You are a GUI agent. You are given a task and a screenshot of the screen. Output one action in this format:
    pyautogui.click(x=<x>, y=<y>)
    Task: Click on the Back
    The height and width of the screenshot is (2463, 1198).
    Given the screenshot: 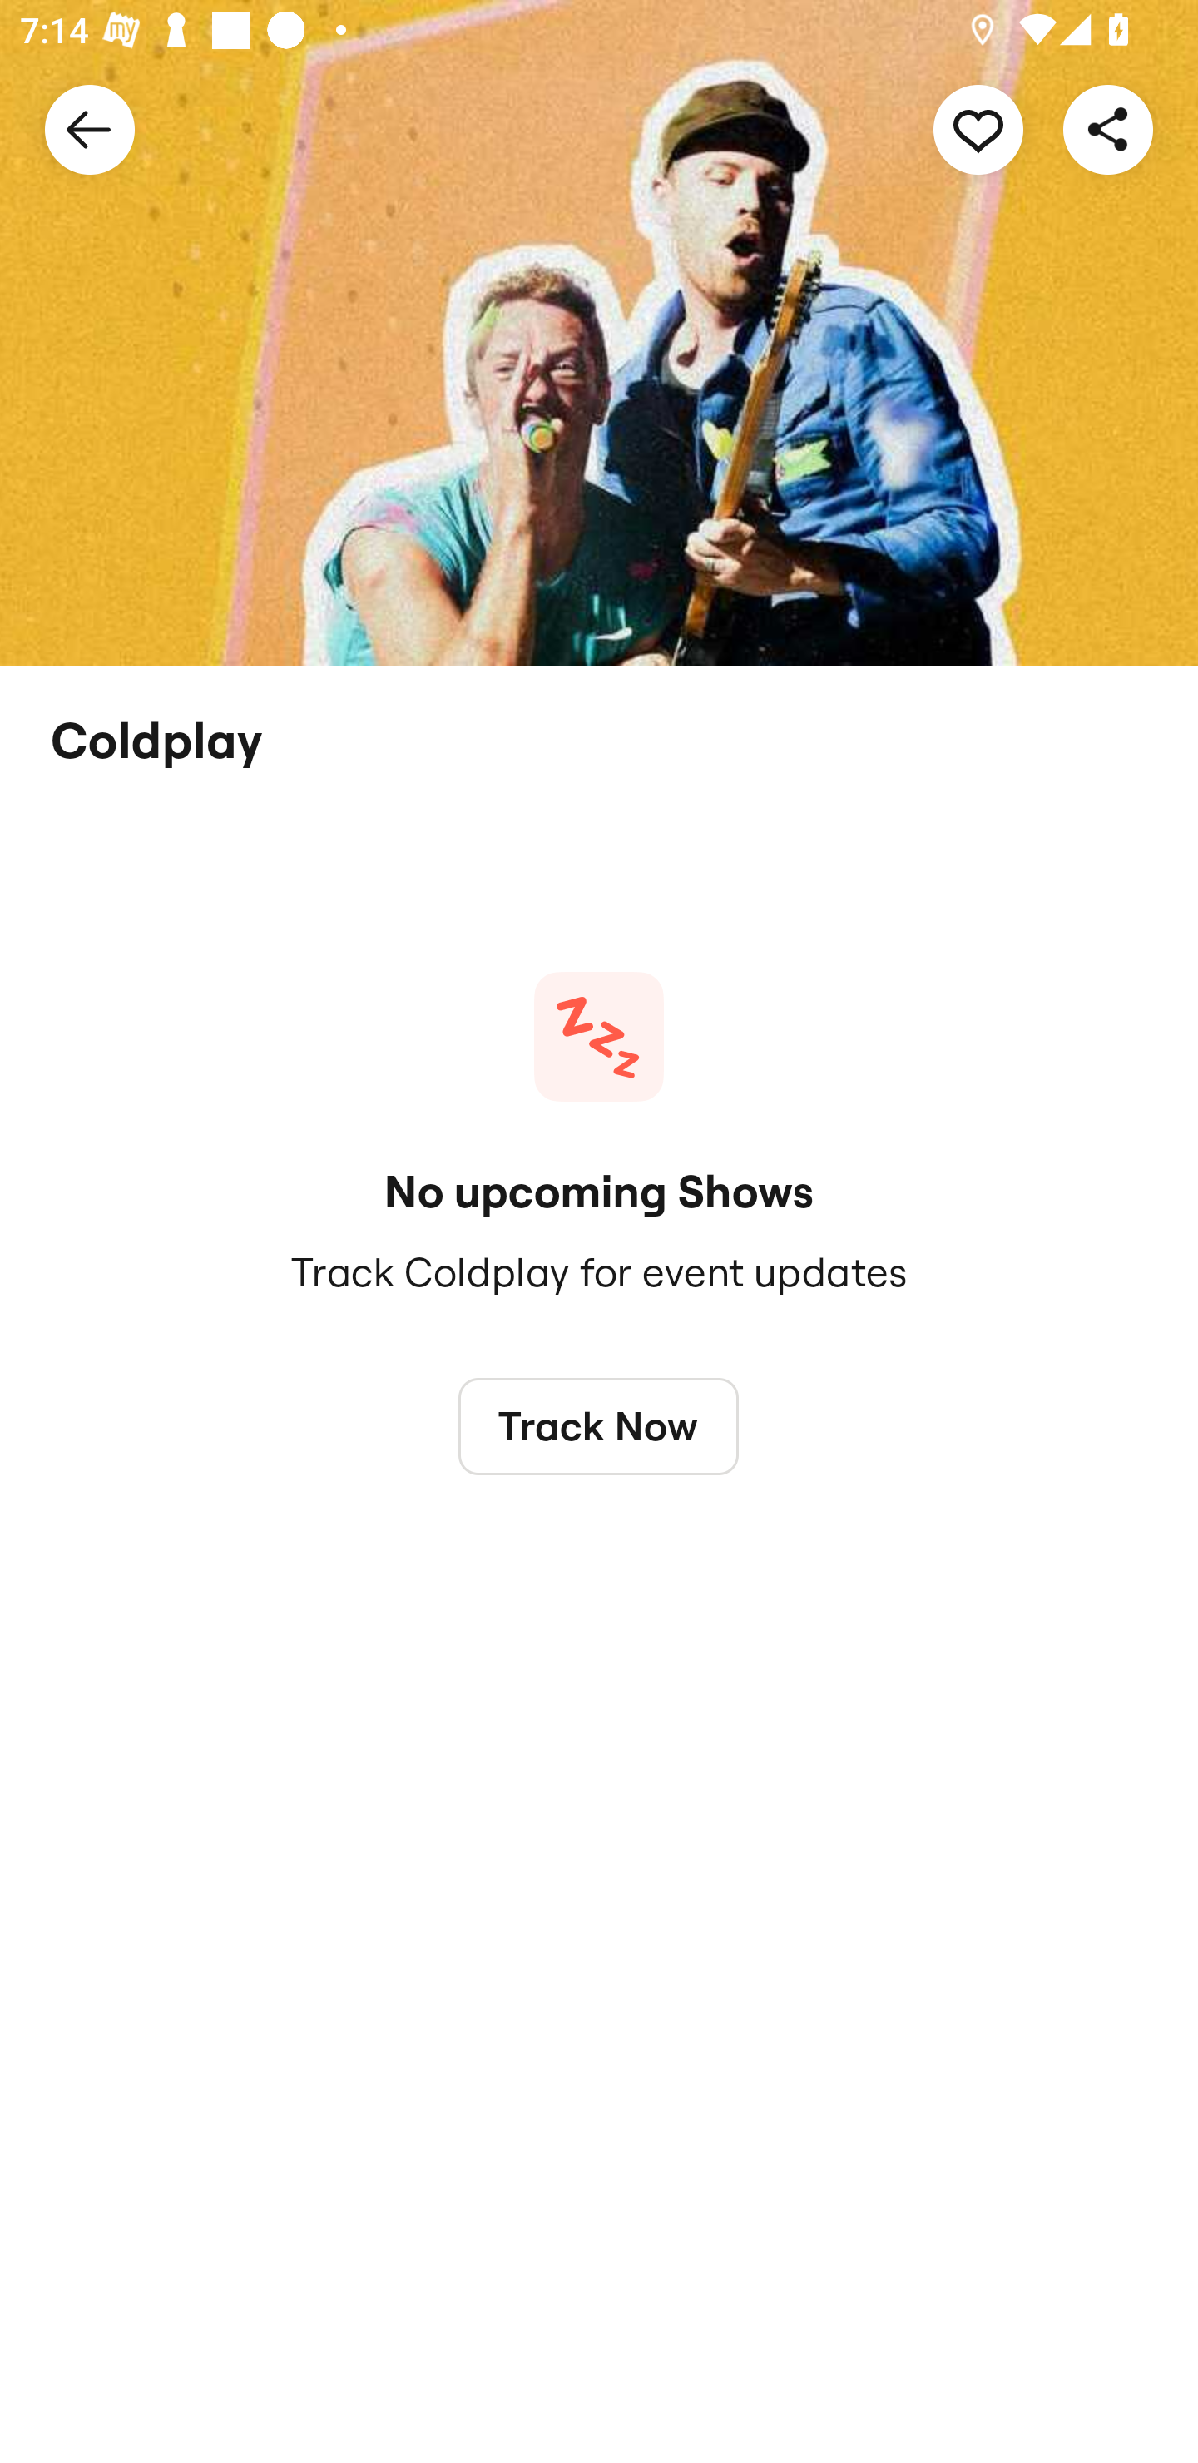 What is the action you would take?
    pyautogui.click(x=90, y=128)
    